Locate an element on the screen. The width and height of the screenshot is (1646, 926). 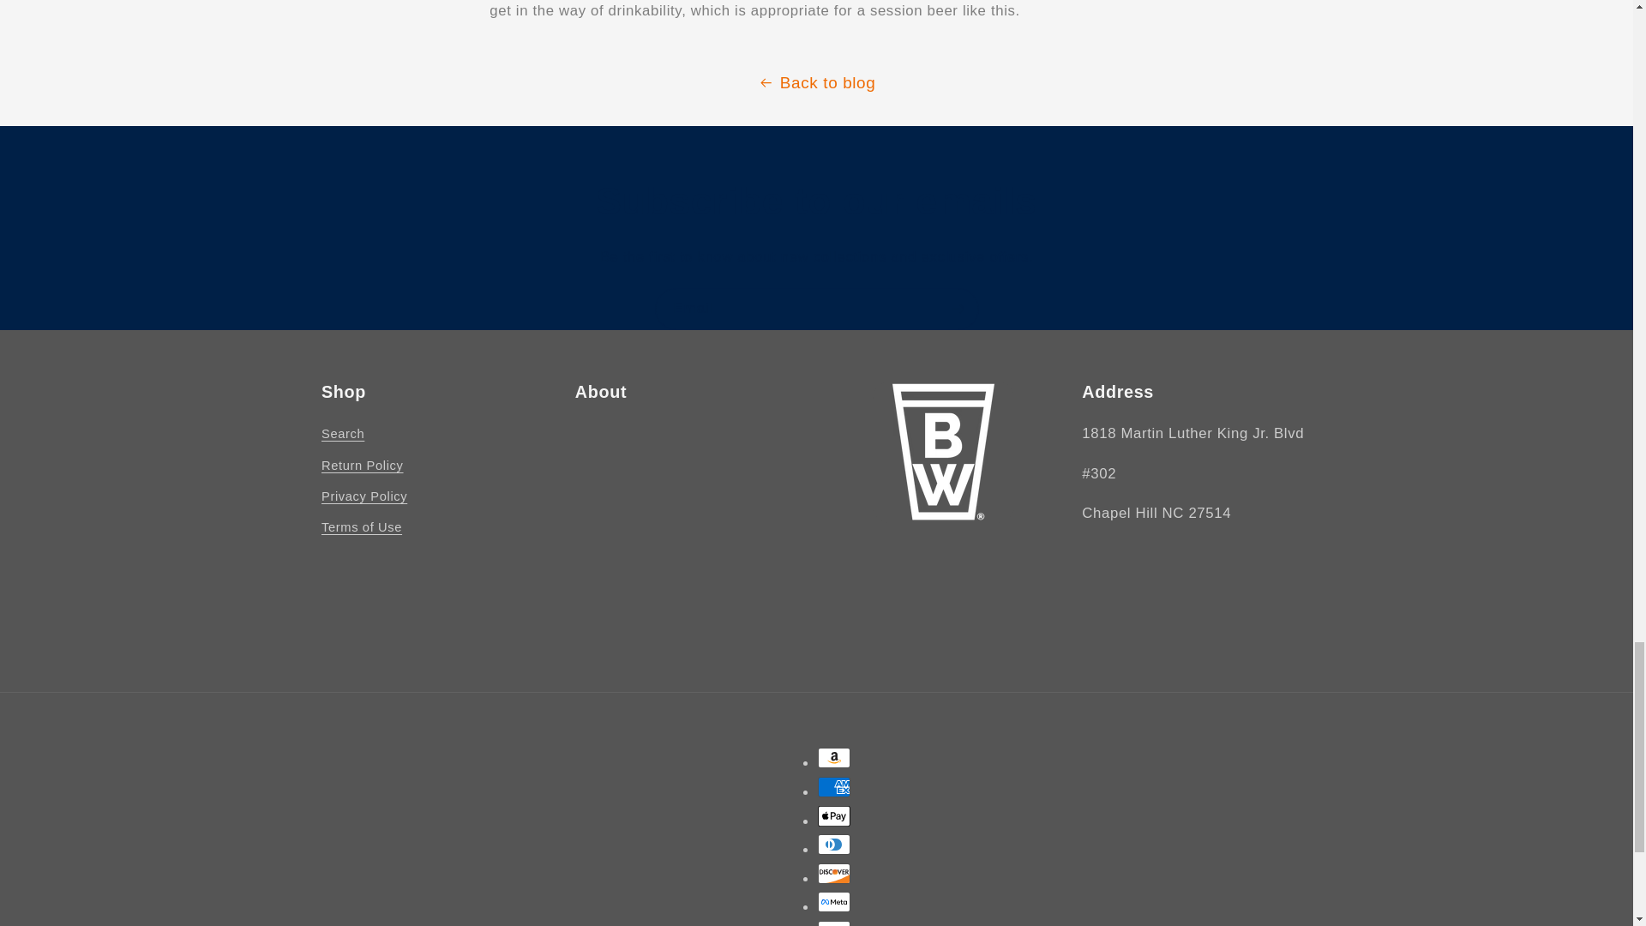
American Express is located at coordinates (834, 787).